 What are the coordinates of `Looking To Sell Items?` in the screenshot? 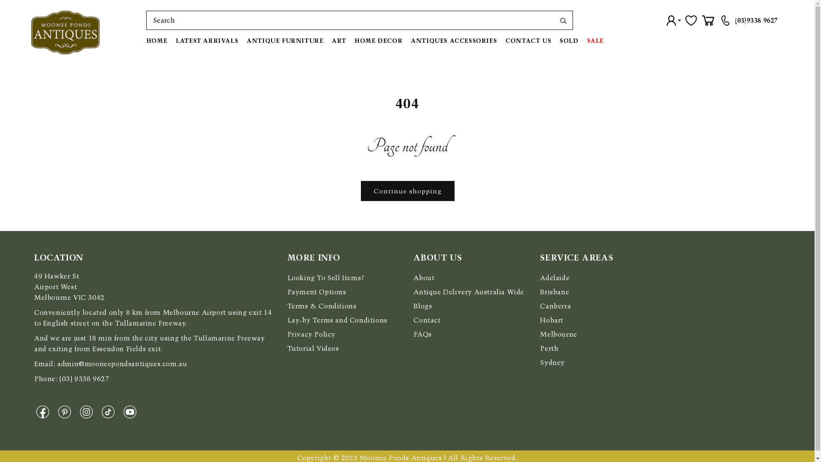 It's located at (326, 278).